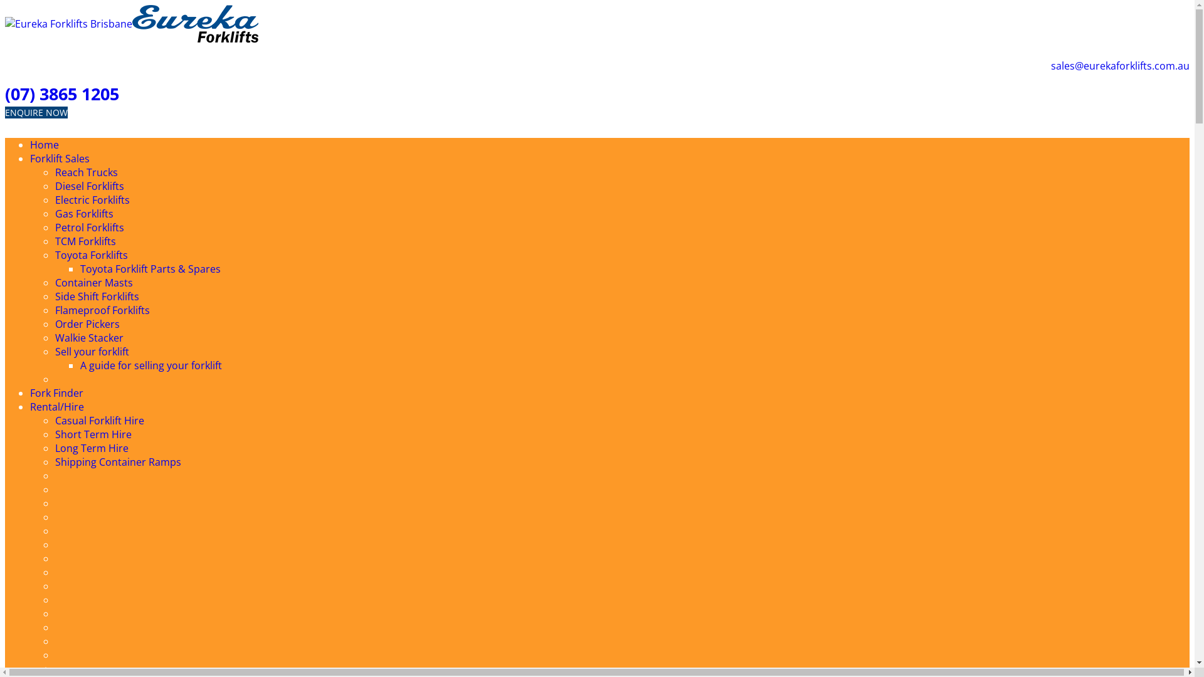 This screenshot has height=677, width=1204. I want to click on Diesel Forklifts, so click(90, 186).